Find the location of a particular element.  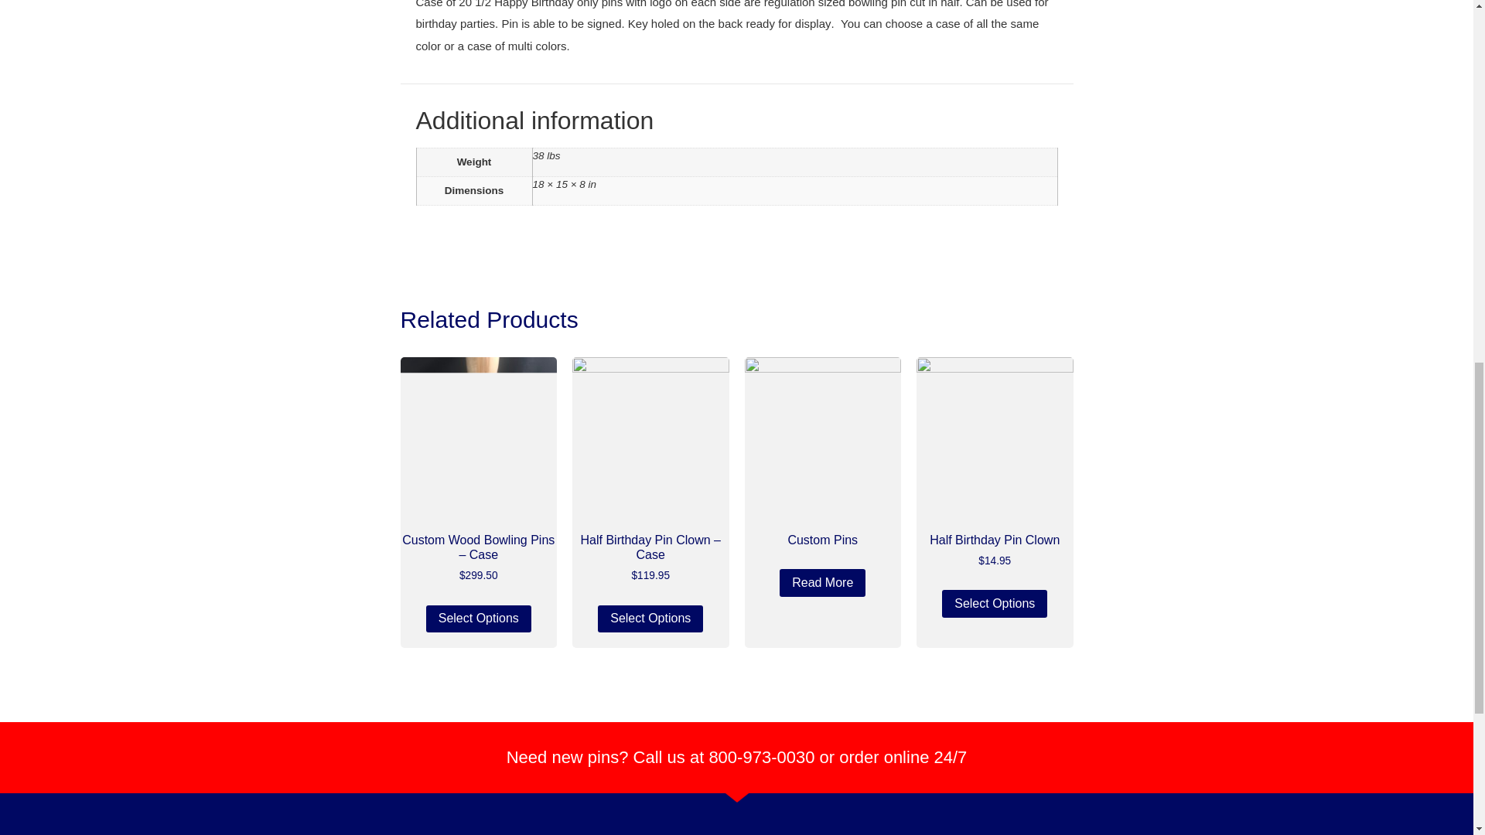

Select Options is located at coordinates (994, 603).